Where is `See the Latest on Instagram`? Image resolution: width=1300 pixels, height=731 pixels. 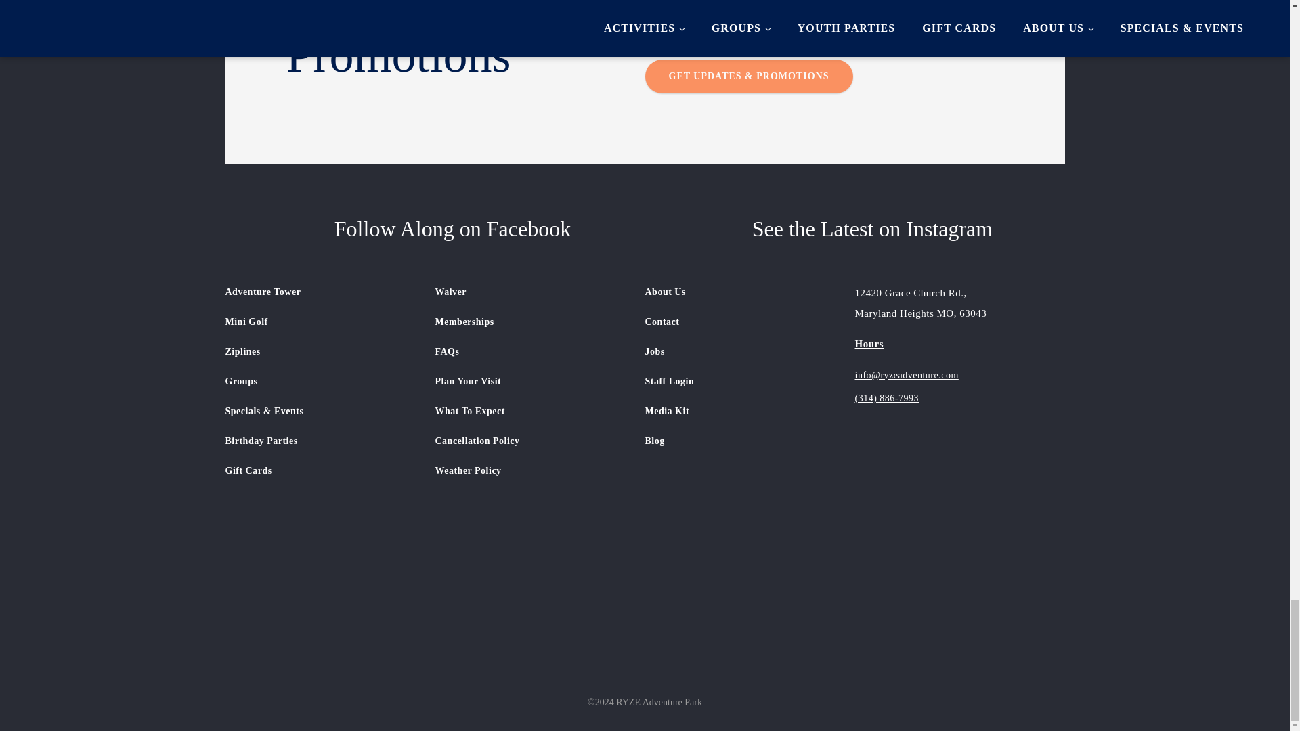
See the Latest on Instagram is located at coordinates (854, 228).